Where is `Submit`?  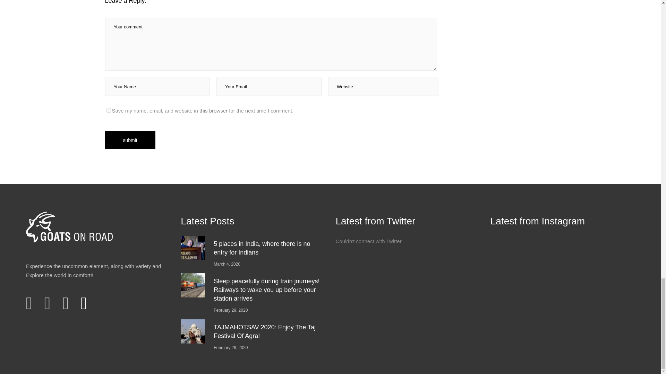 Submit is located at coordinates (130, 140).